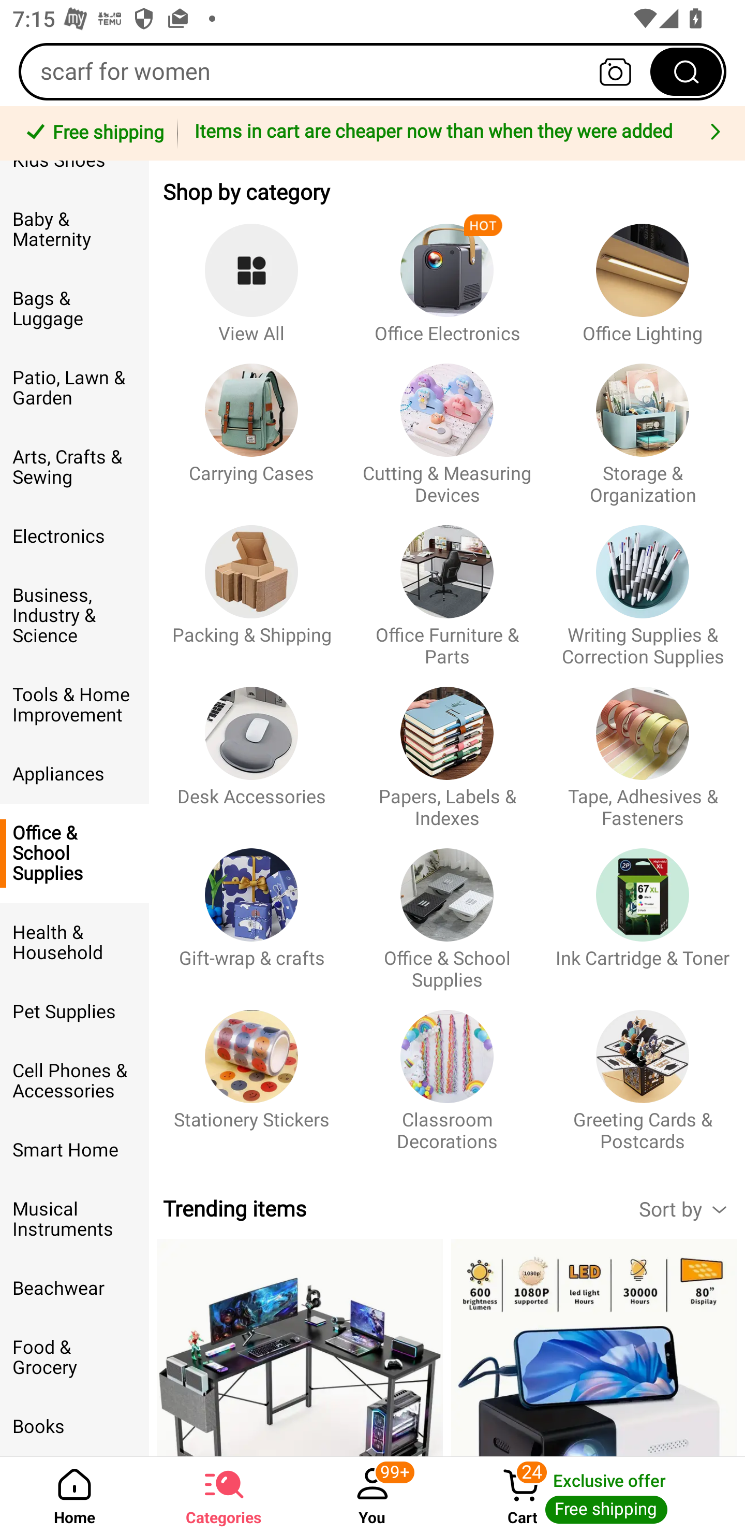 The height and width of the screenshot is (1533, 745). What do you see at coordinates (643, 587) in the screenshot?
I see `Writing Supplies & Correction Supplies` at bounding box center [643, 587].